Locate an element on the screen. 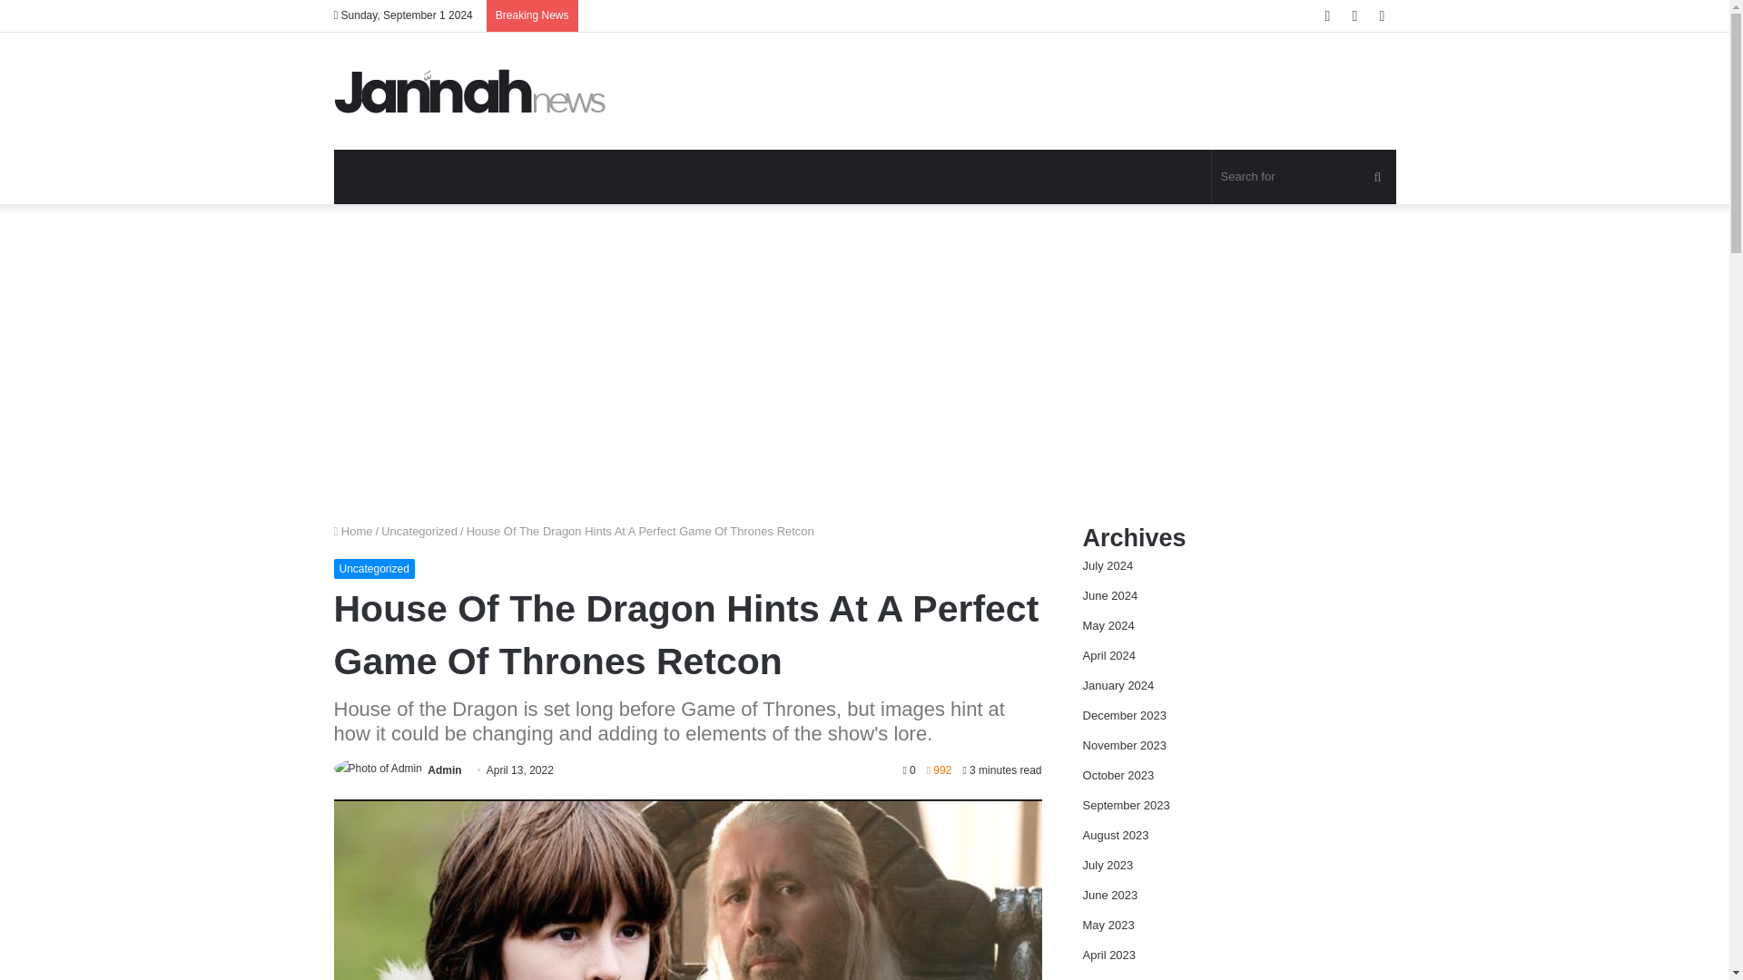 The image size is (1743, 980). Uncategorized is located at coordinates (374, 568).